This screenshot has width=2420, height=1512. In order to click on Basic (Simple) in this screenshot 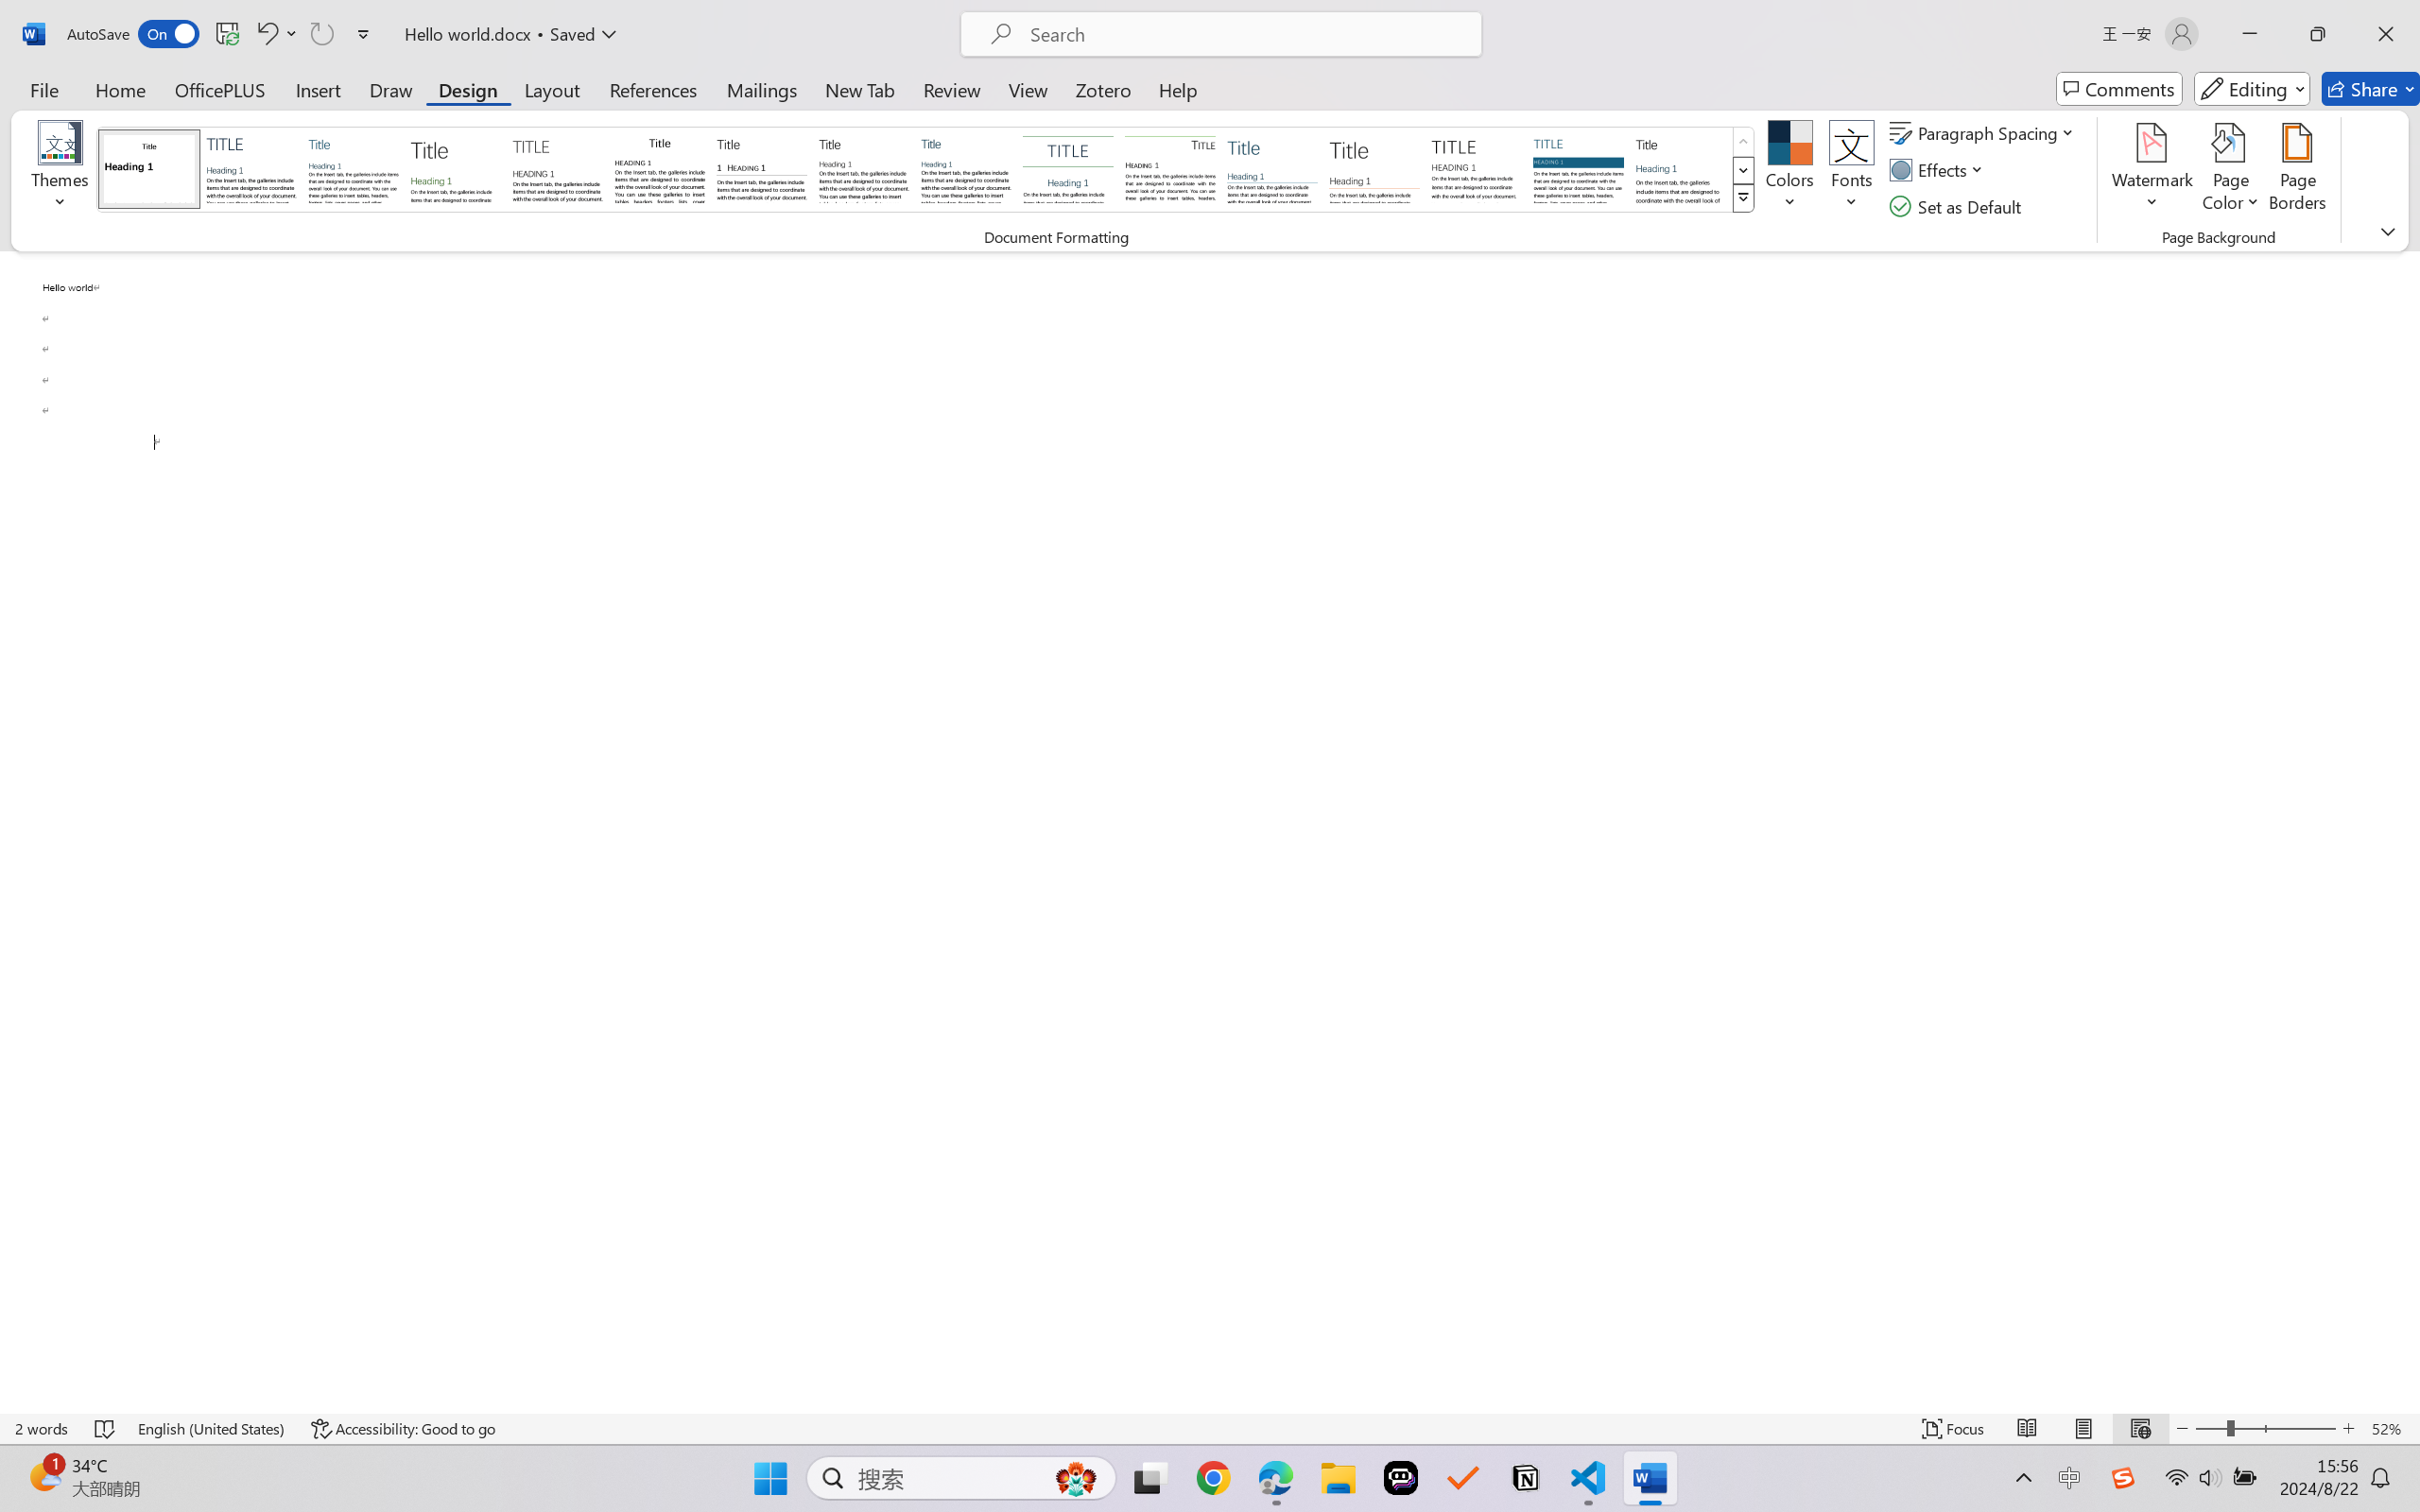, I will do `click(354, 168)`.